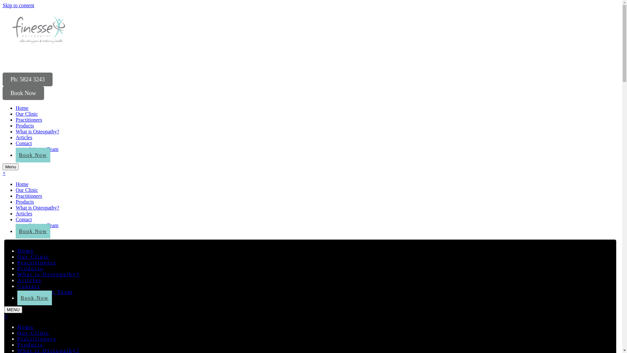 The image size is (627, 353). I want to click on Home, so click(25, 251).